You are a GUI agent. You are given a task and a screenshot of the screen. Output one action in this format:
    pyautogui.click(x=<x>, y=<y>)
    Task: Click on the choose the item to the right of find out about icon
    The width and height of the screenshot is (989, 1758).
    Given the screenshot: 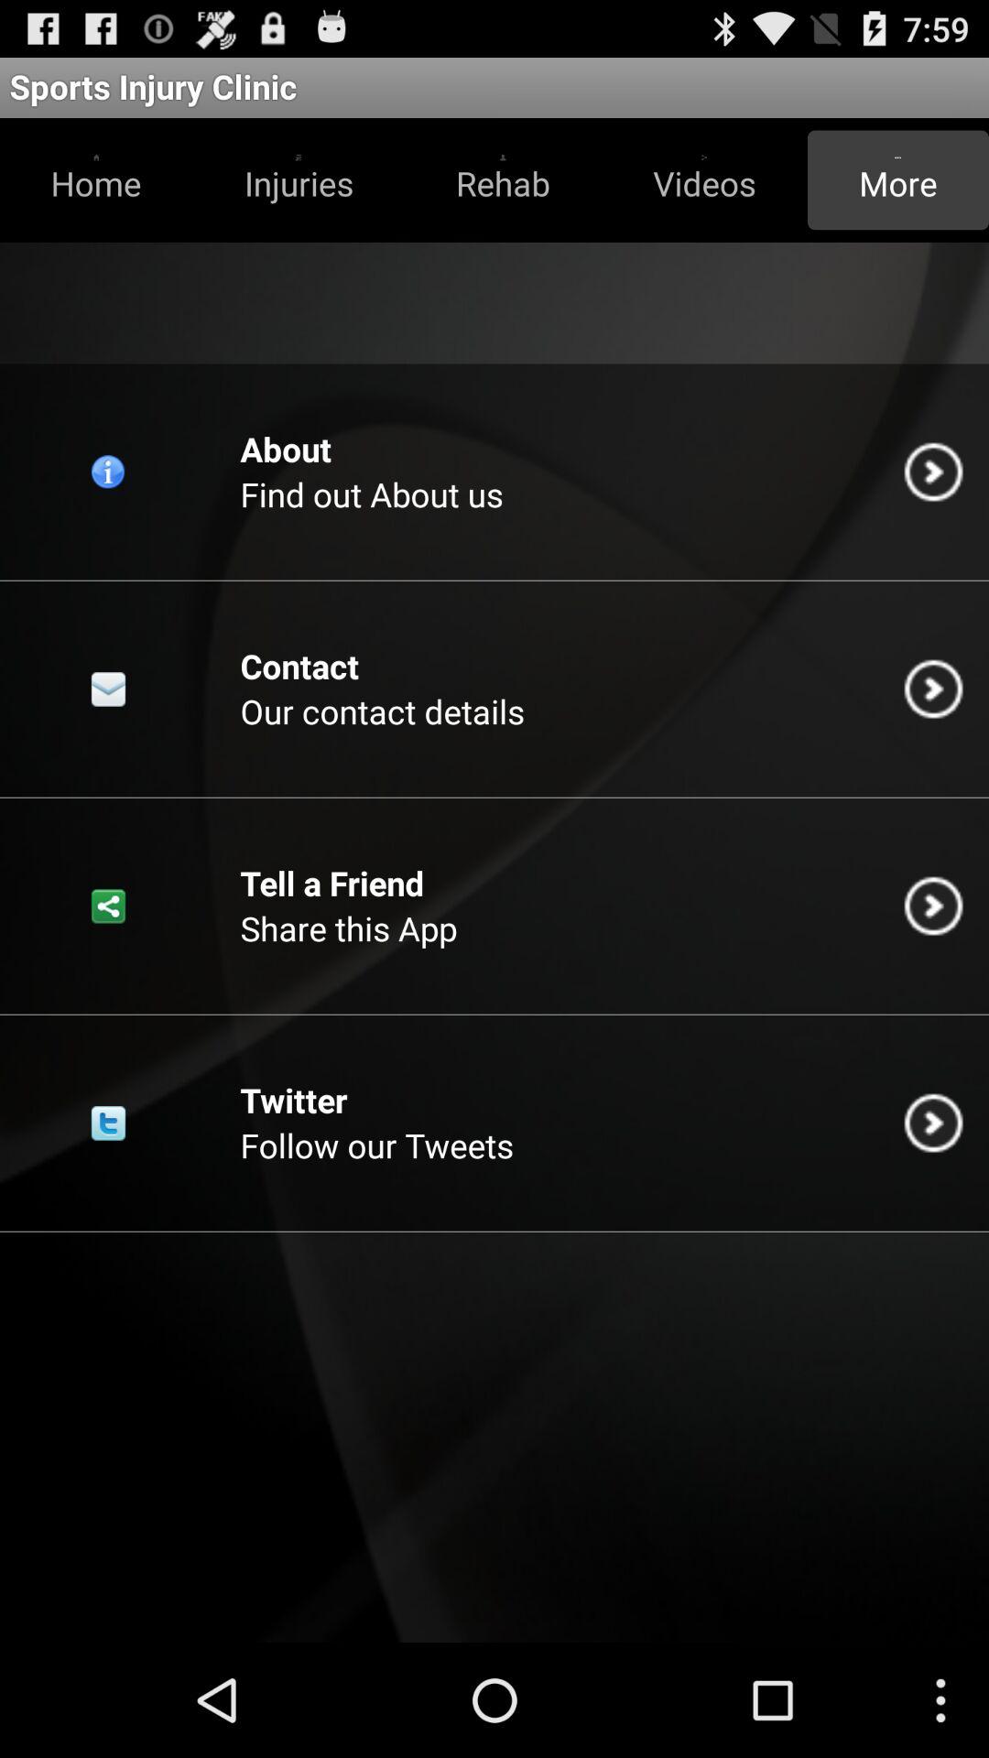 What is the action you would take?
    pyautogui.click(x=933, y=472)
    